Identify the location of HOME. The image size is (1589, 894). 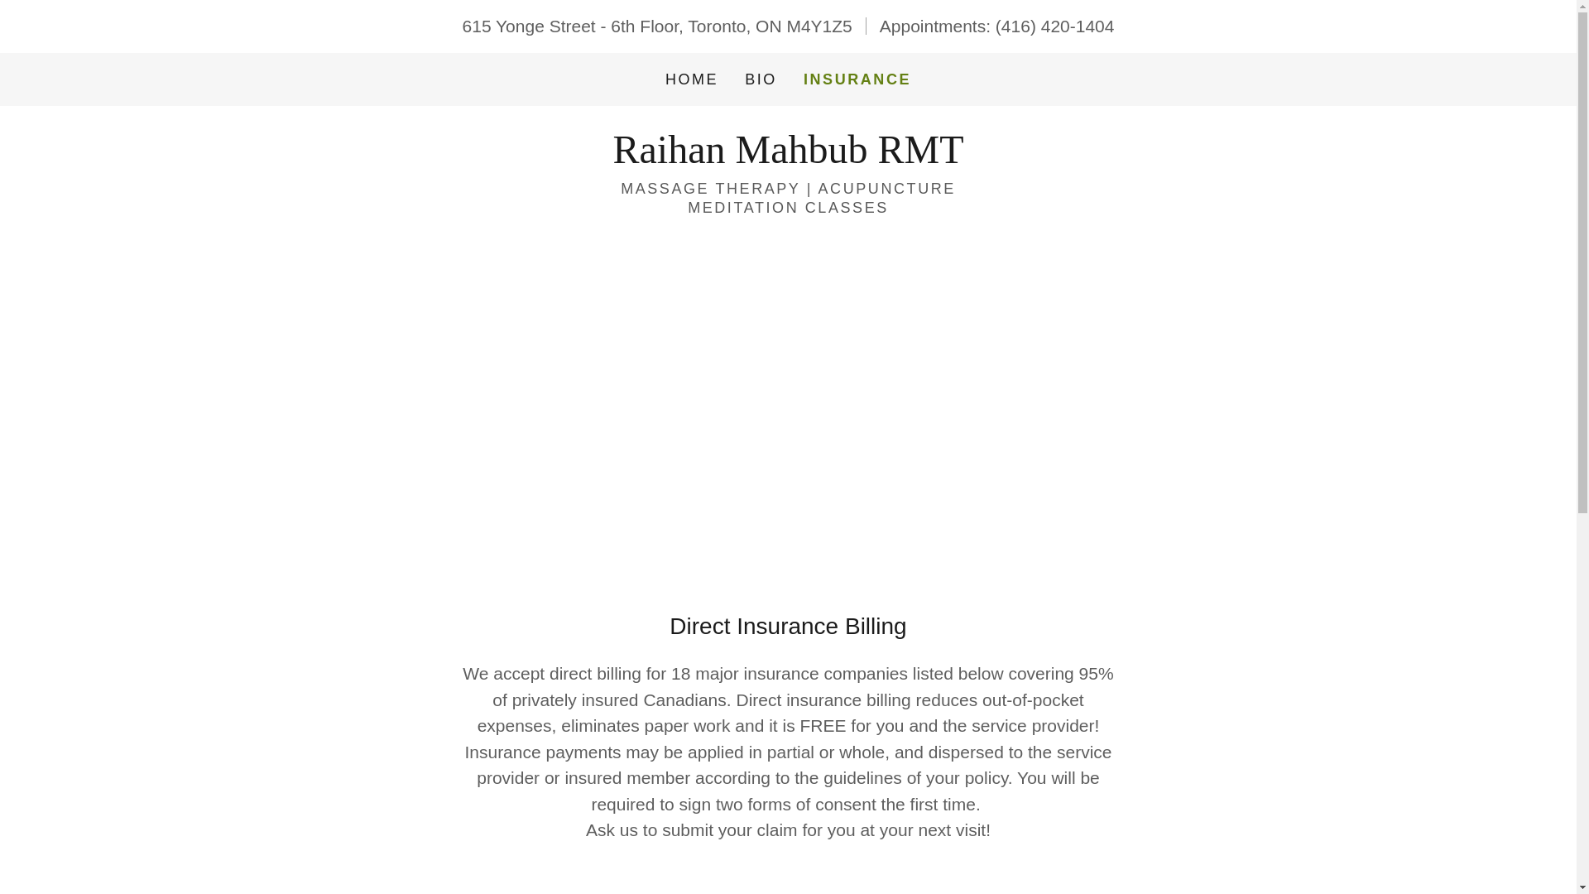
(692, 79).